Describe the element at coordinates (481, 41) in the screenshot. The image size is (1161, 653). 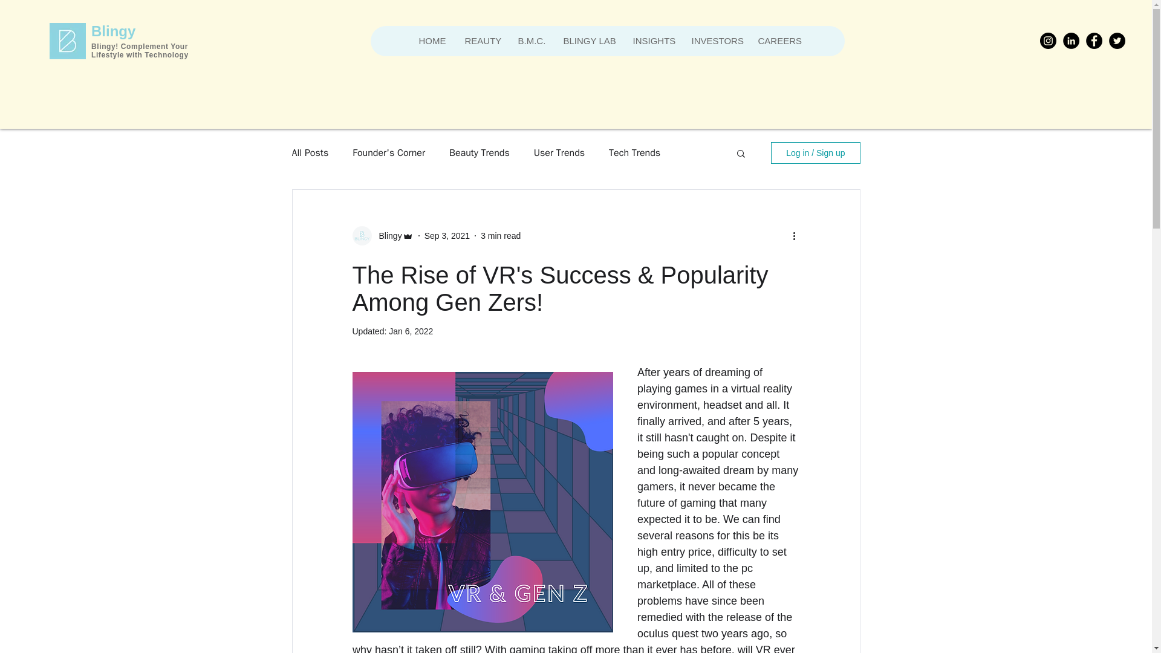
I see `REAUTY` at that location.